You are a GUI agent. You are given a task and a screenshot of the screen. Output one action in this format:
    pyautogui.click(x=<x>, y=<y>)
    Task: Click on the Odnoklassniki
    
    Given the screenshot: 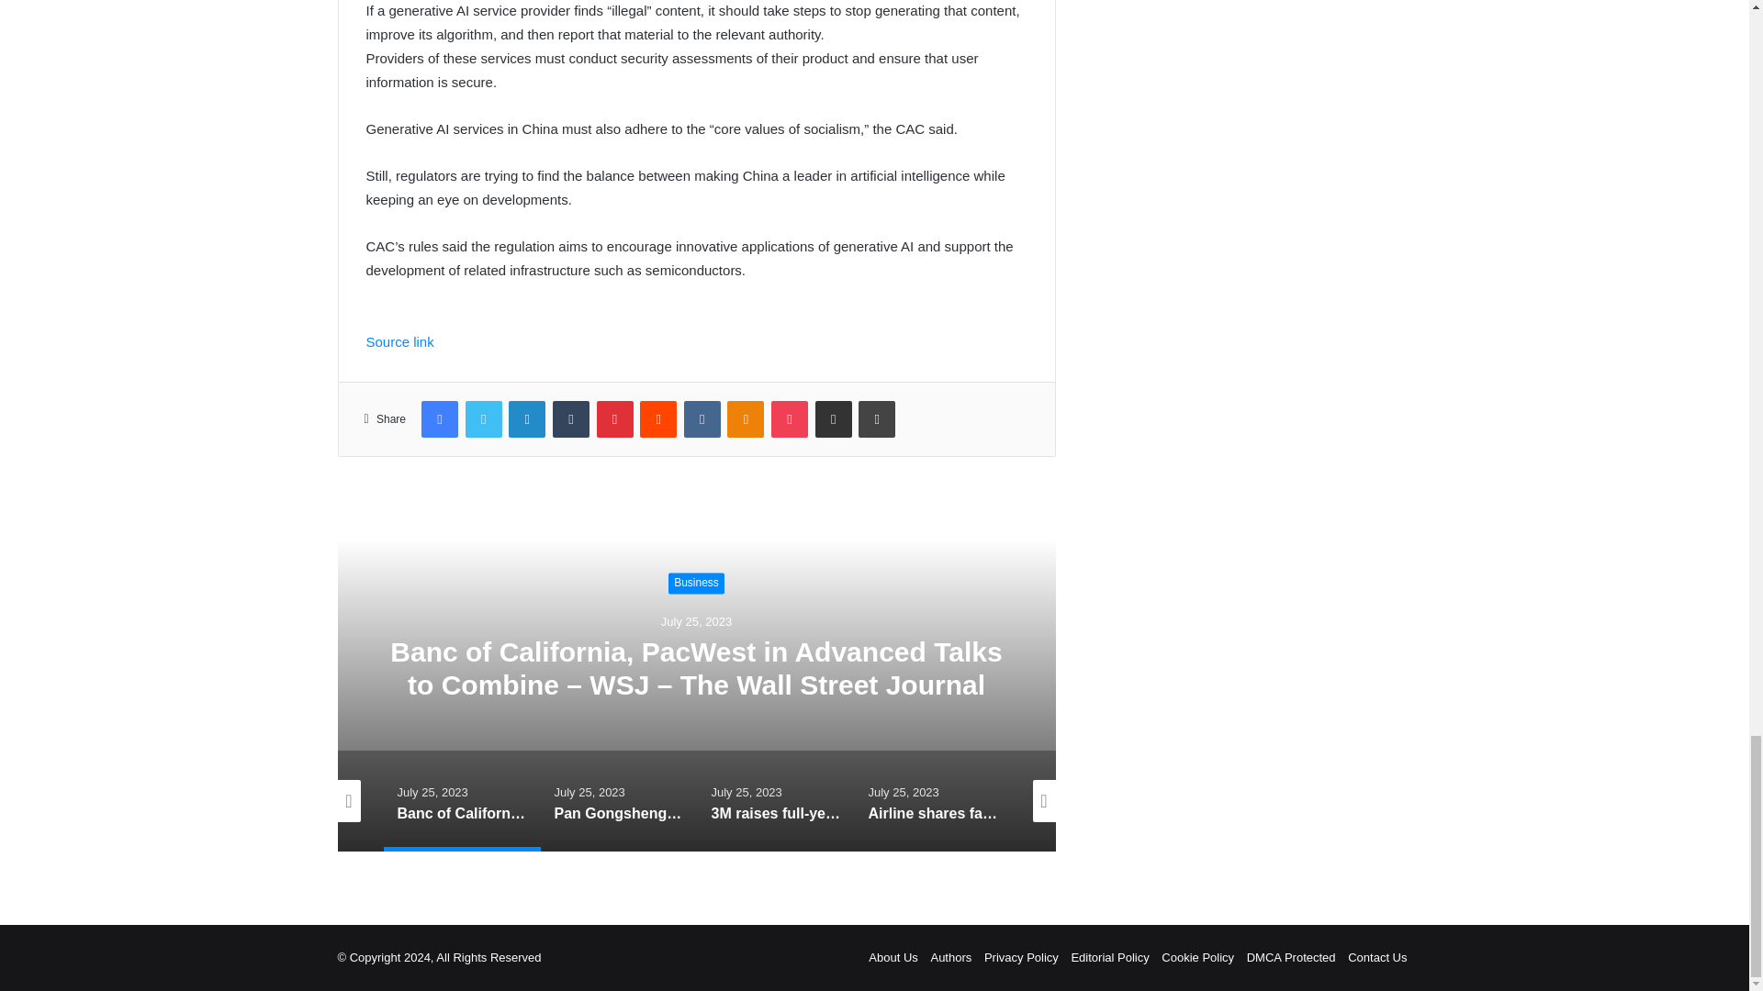 What is the action you would take?
    pyautogui.click(x=745, y=419)
    